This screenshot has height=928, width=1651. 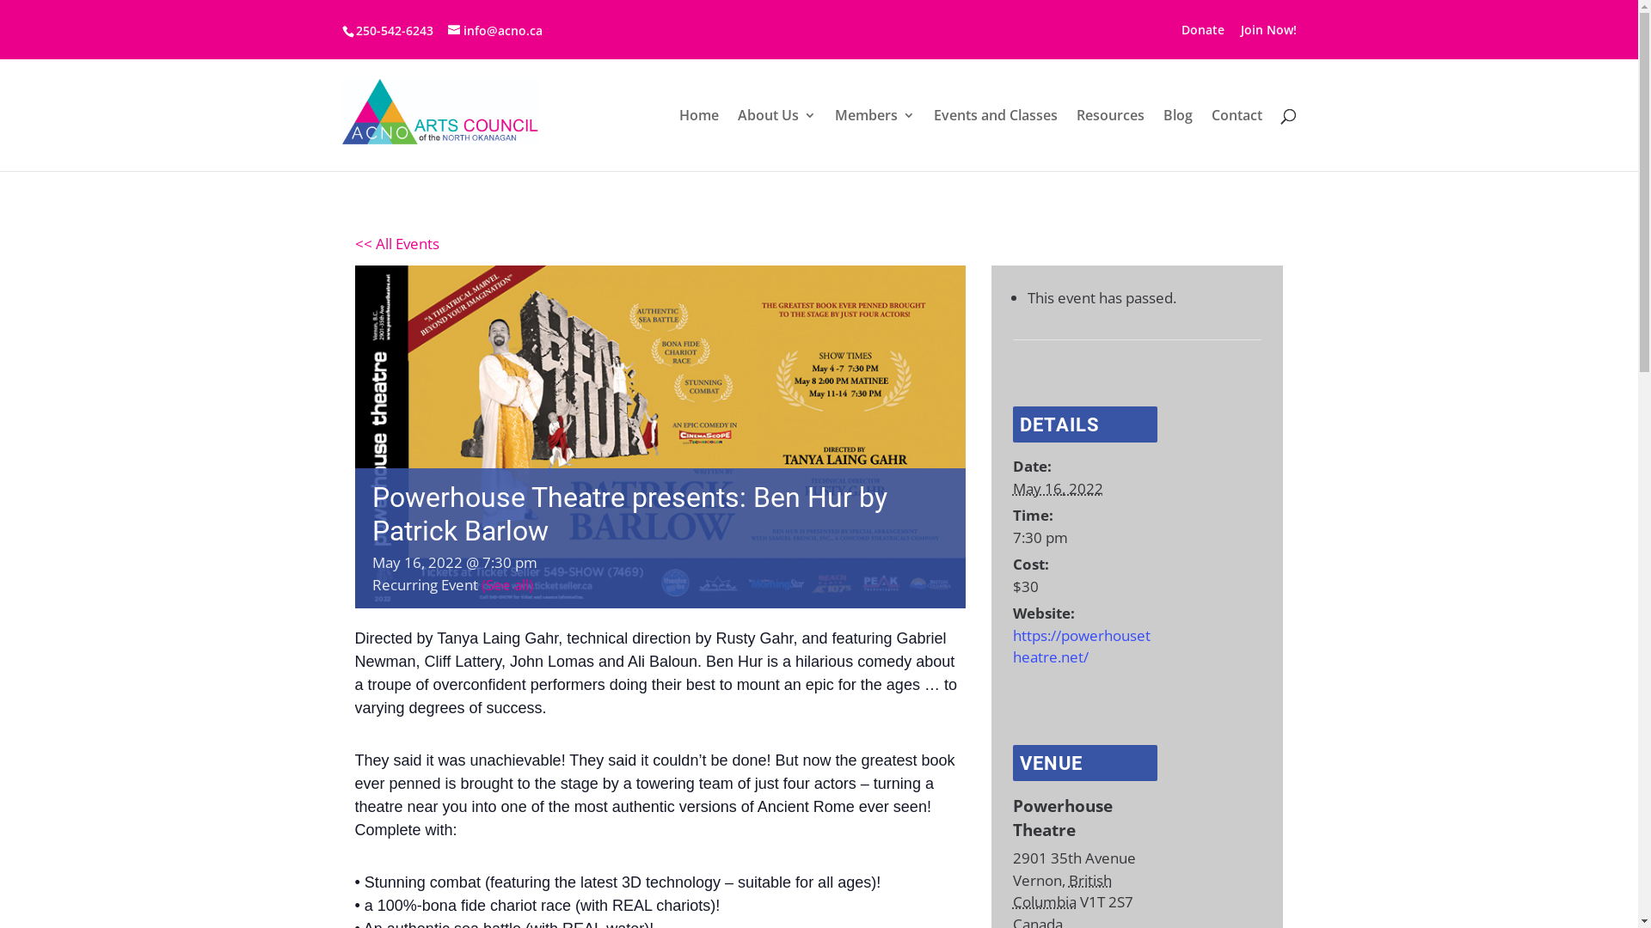 I want to click on Events and Classes, so click(x=996, y=140).